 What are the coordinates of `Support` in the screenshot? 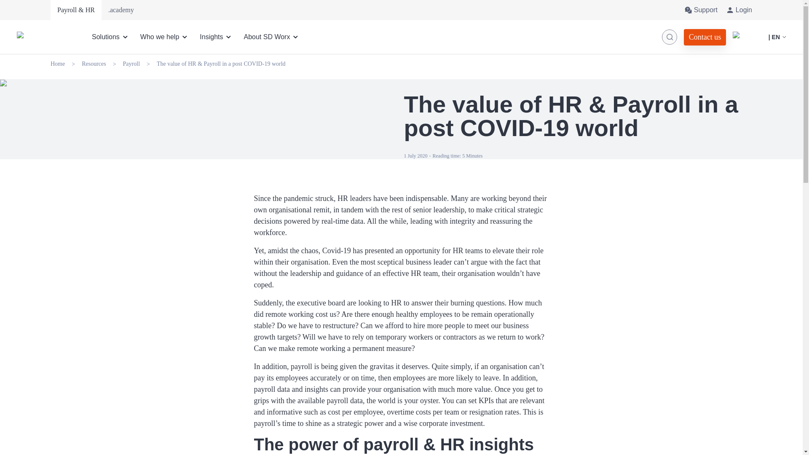 It's located at (700, 10).